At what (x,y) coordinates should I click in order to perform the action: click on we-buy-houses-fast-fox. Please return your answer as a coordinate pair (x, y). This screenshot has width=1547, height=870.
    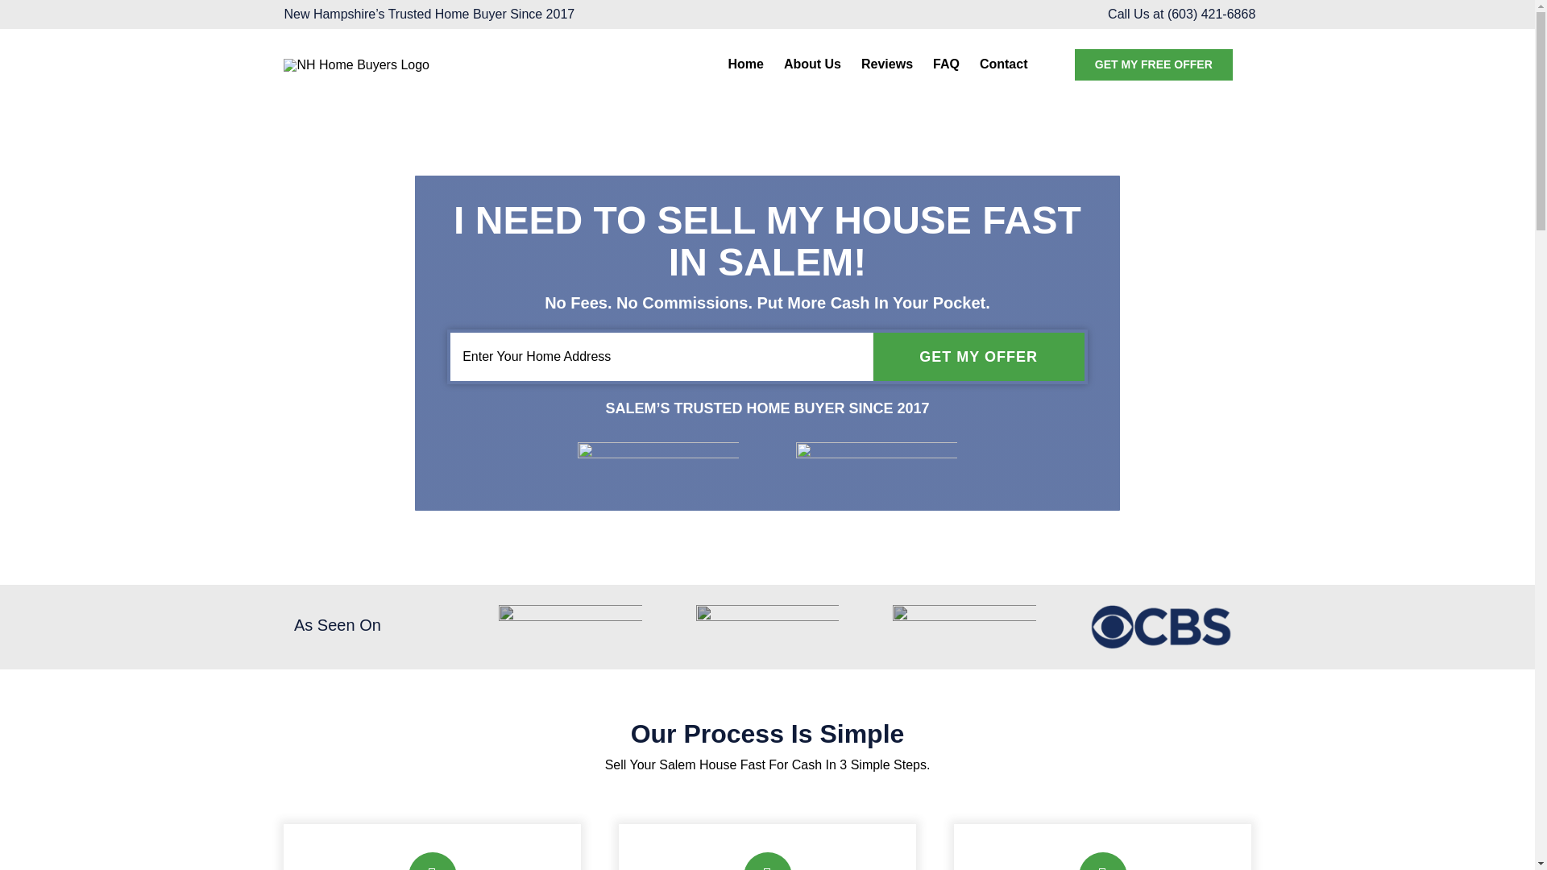
    Looking at the image, I should click on (964, 626).